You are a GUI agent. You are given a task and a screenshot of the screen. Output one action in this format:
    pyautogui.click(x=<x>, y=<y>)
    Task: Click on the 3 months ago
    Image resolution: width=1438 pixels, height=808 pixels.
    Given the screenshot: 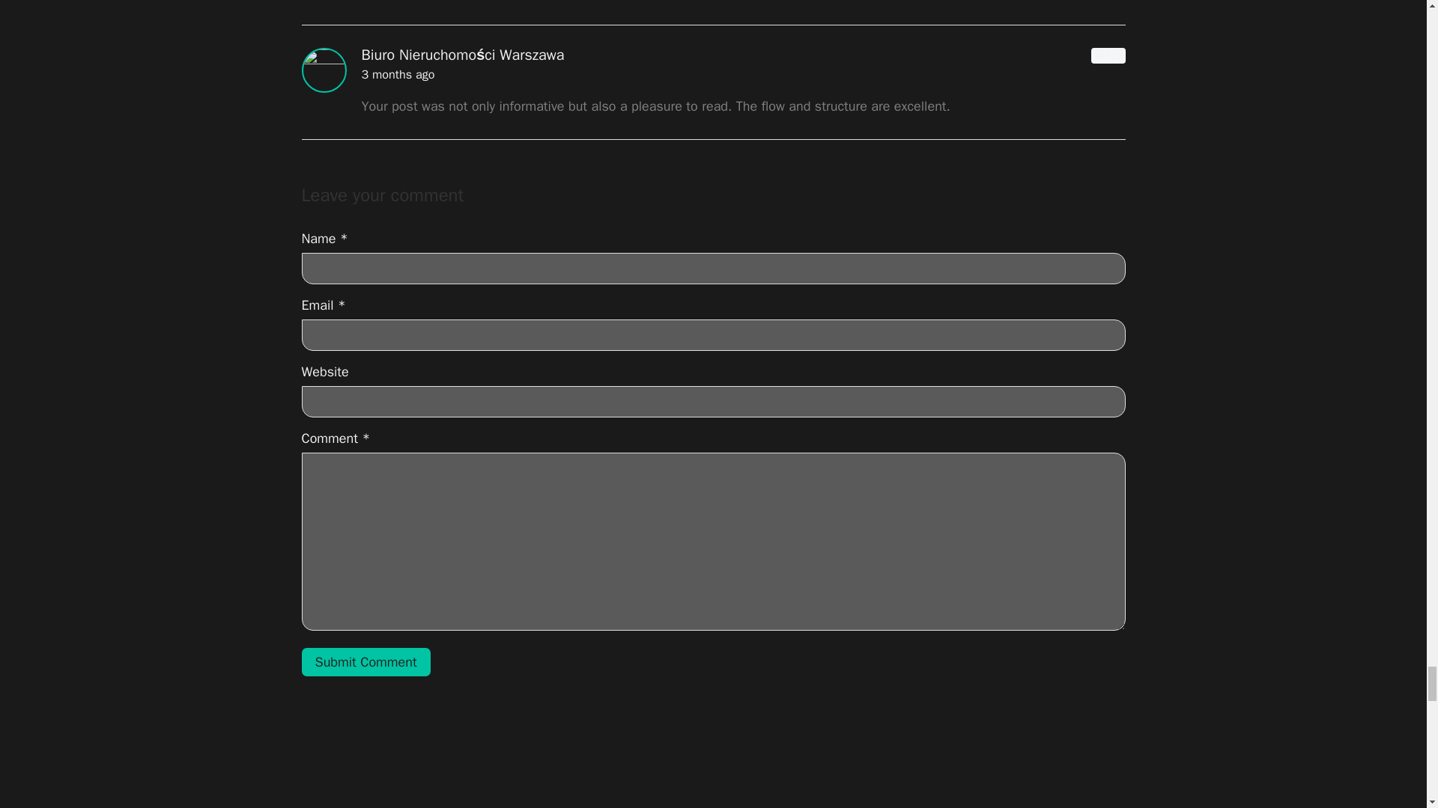 What is the action you would take?
    pyautogui.click(x=397, y=75)
    